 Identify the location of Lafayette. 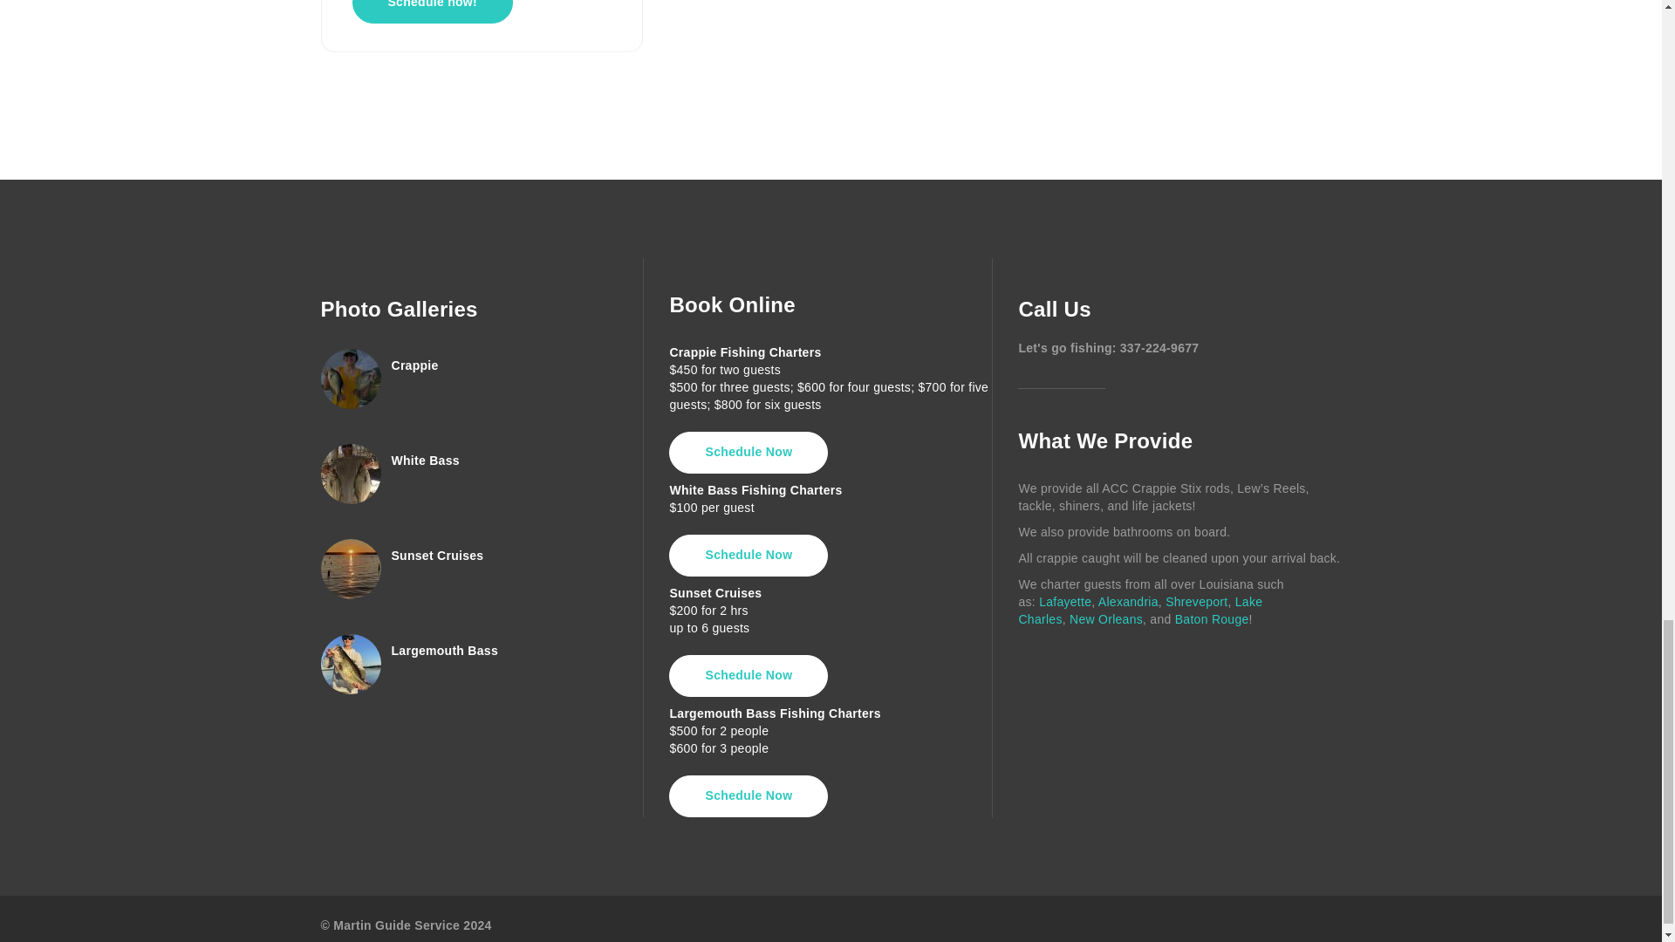
(1064, 601).